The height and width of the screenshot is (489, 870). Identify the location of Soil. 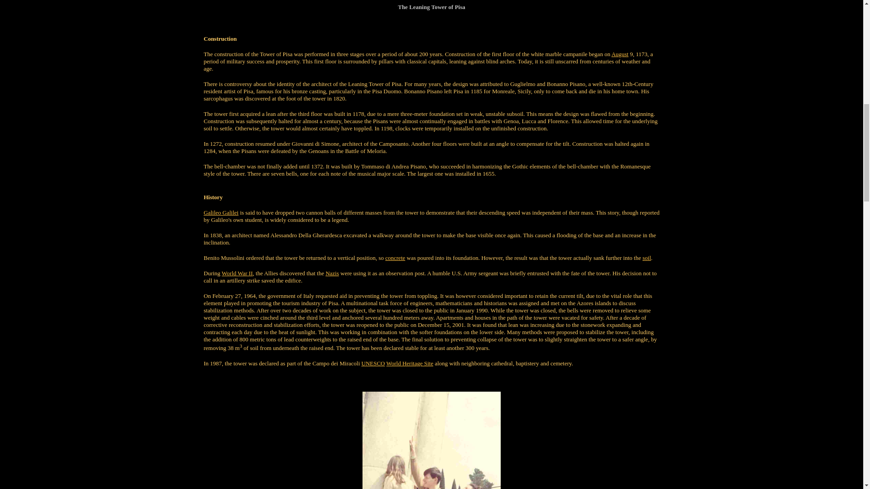
(647, 257).